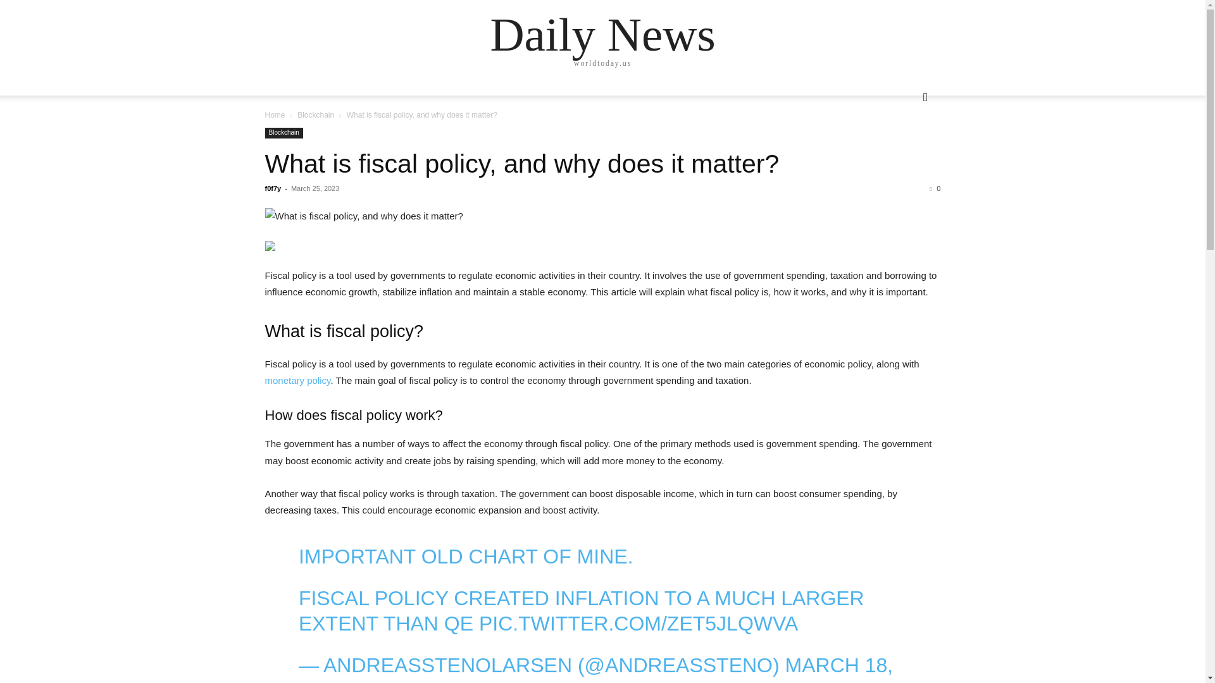 The image size is (1215, 683). Describe the element at coordinates (935, 188) in the screenshot. I see `0` at that location.